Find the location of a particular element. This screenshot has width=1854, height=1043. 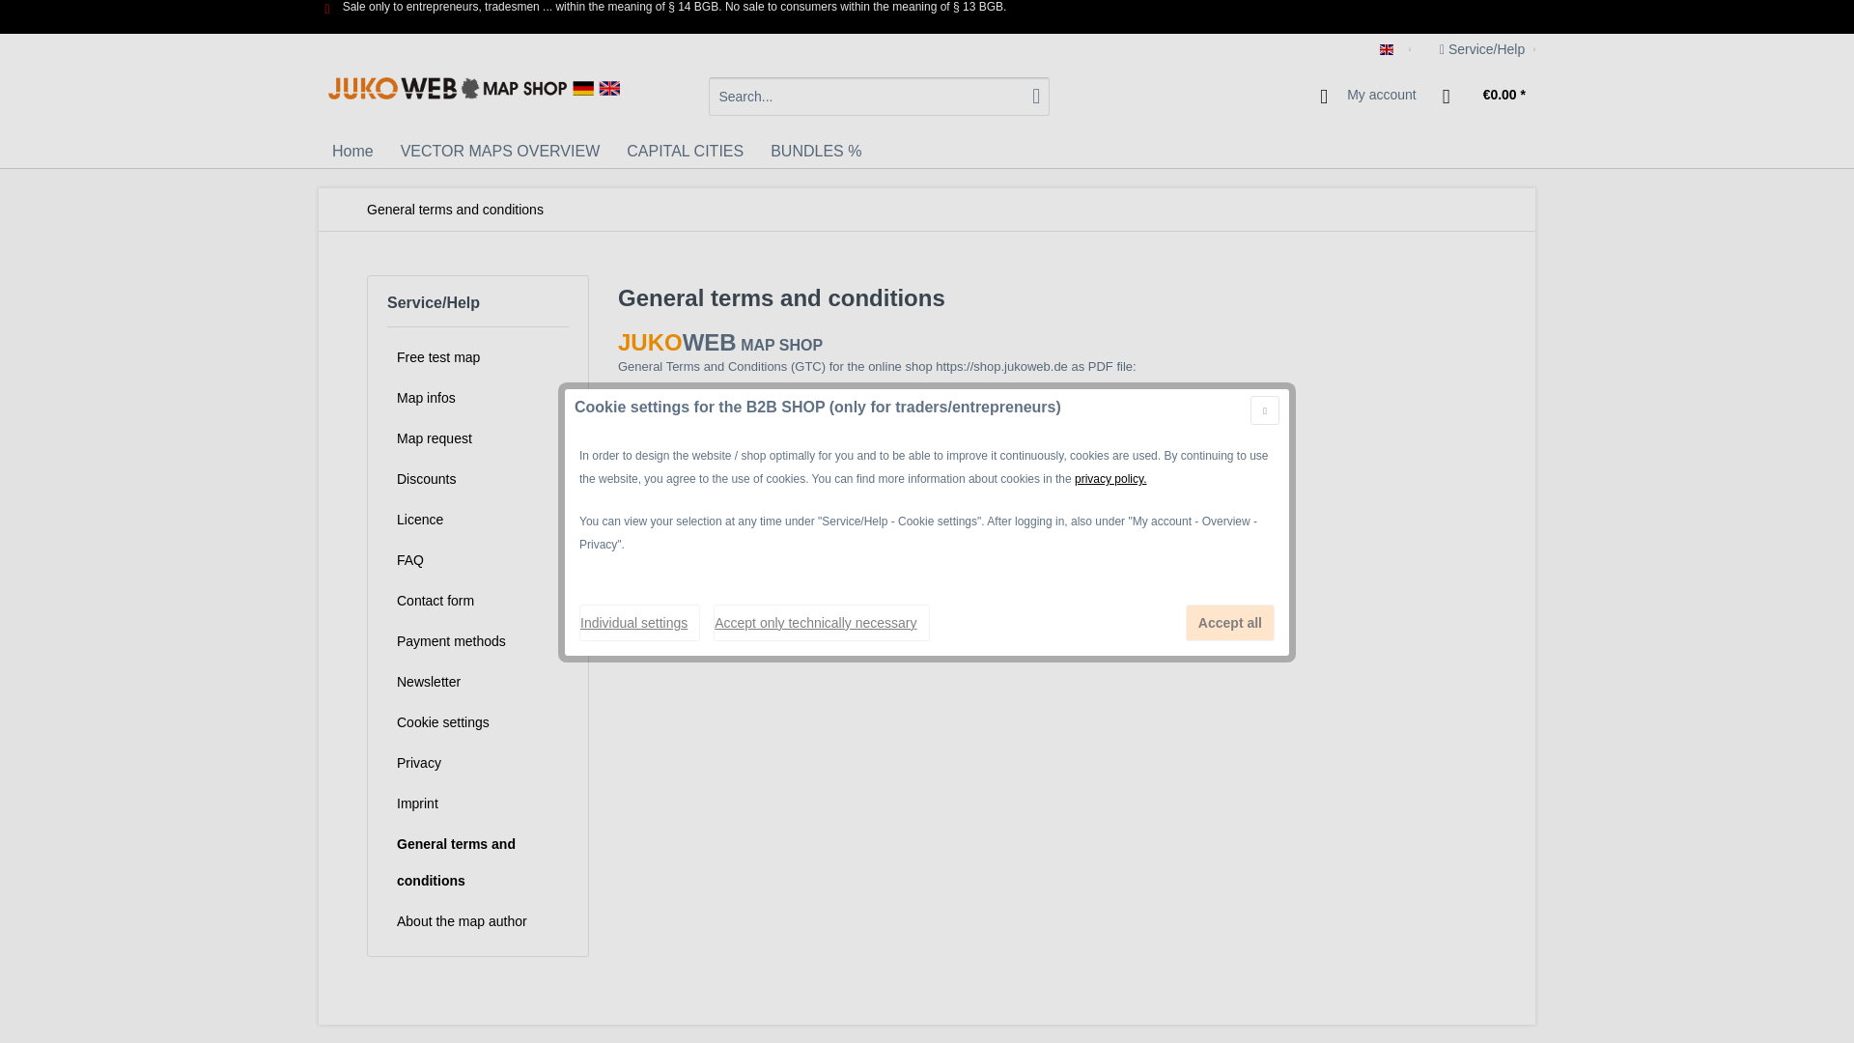

My account is located at coordinates (1369, 96).